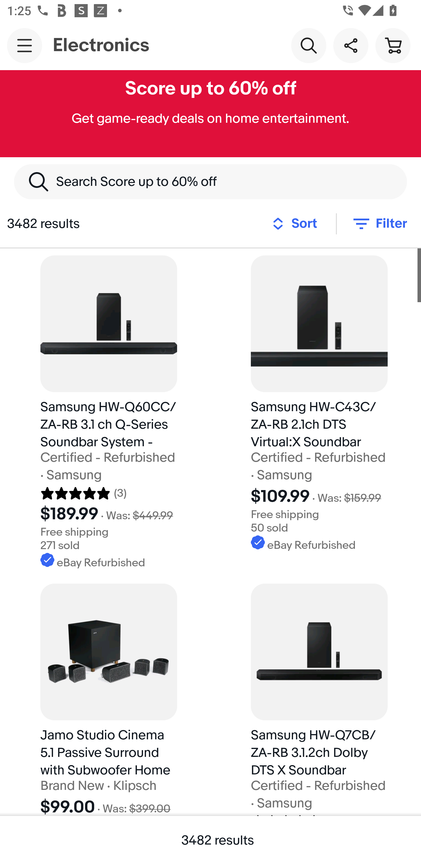 The width and height of the screenshot is (421, 865). What do you see at coordinates (25, 45) in the screenshot?
I see `Main navigation, open` at bounding box center [25, 45].